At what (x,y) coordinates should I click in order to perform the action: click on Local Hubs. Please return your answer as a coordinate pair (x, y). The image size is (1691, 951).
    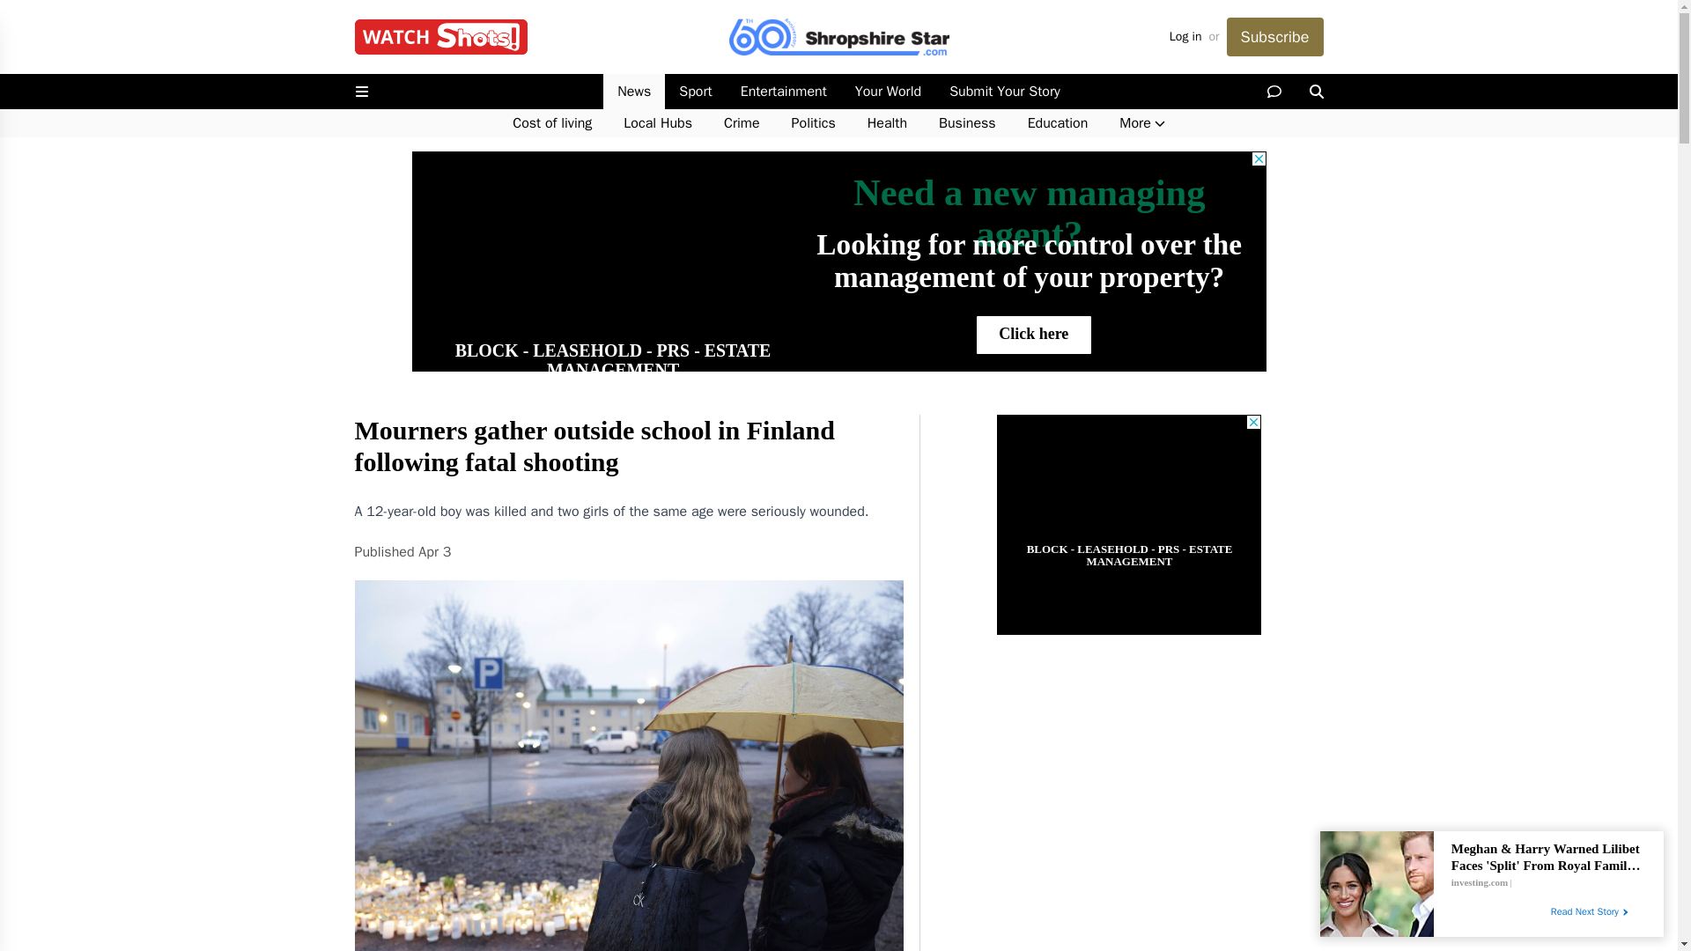
    Looking at the image, I should click on (657, 123).